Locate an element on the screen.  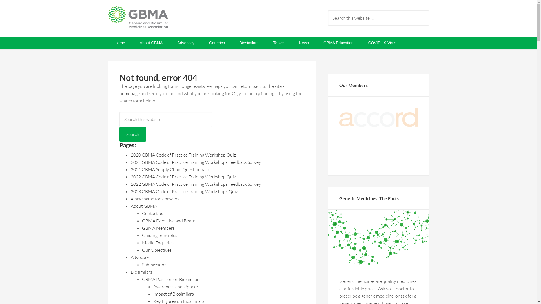
A new name for a new era is located at coordinates (155, 199).